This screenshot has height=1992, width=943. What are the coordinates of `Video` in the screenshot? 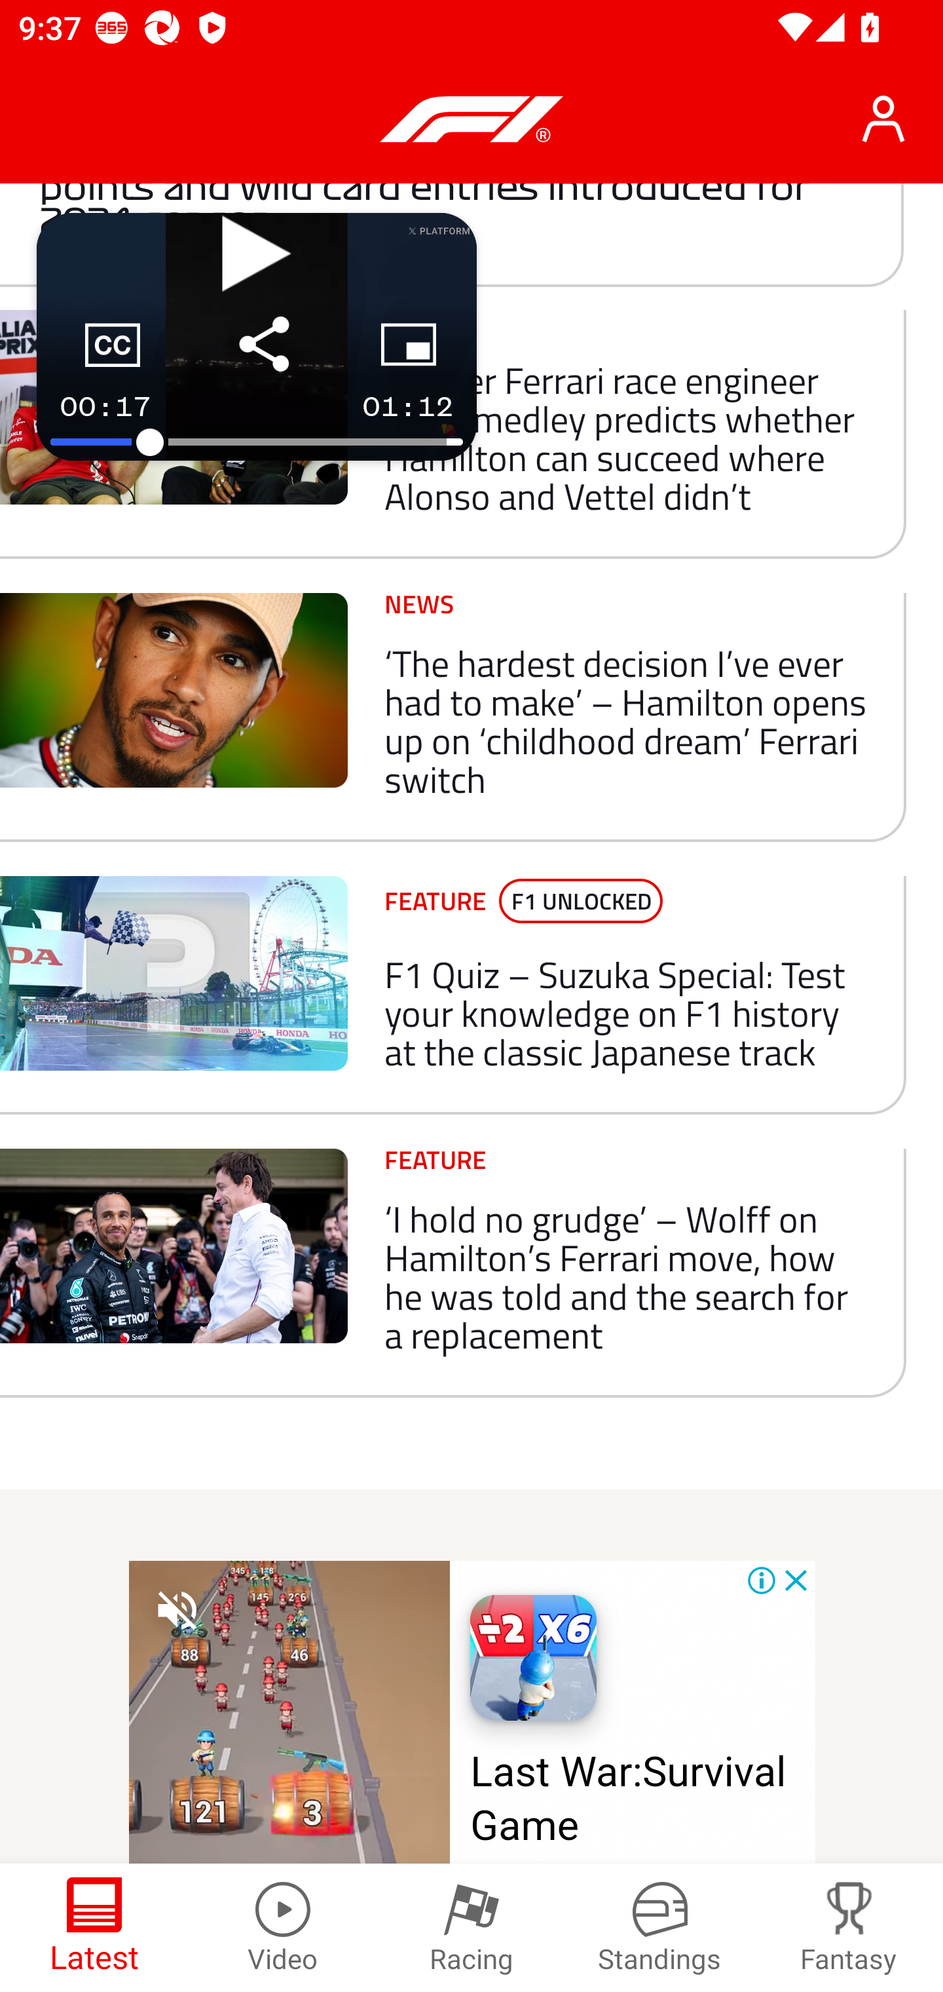 It's located at (283, 1928).